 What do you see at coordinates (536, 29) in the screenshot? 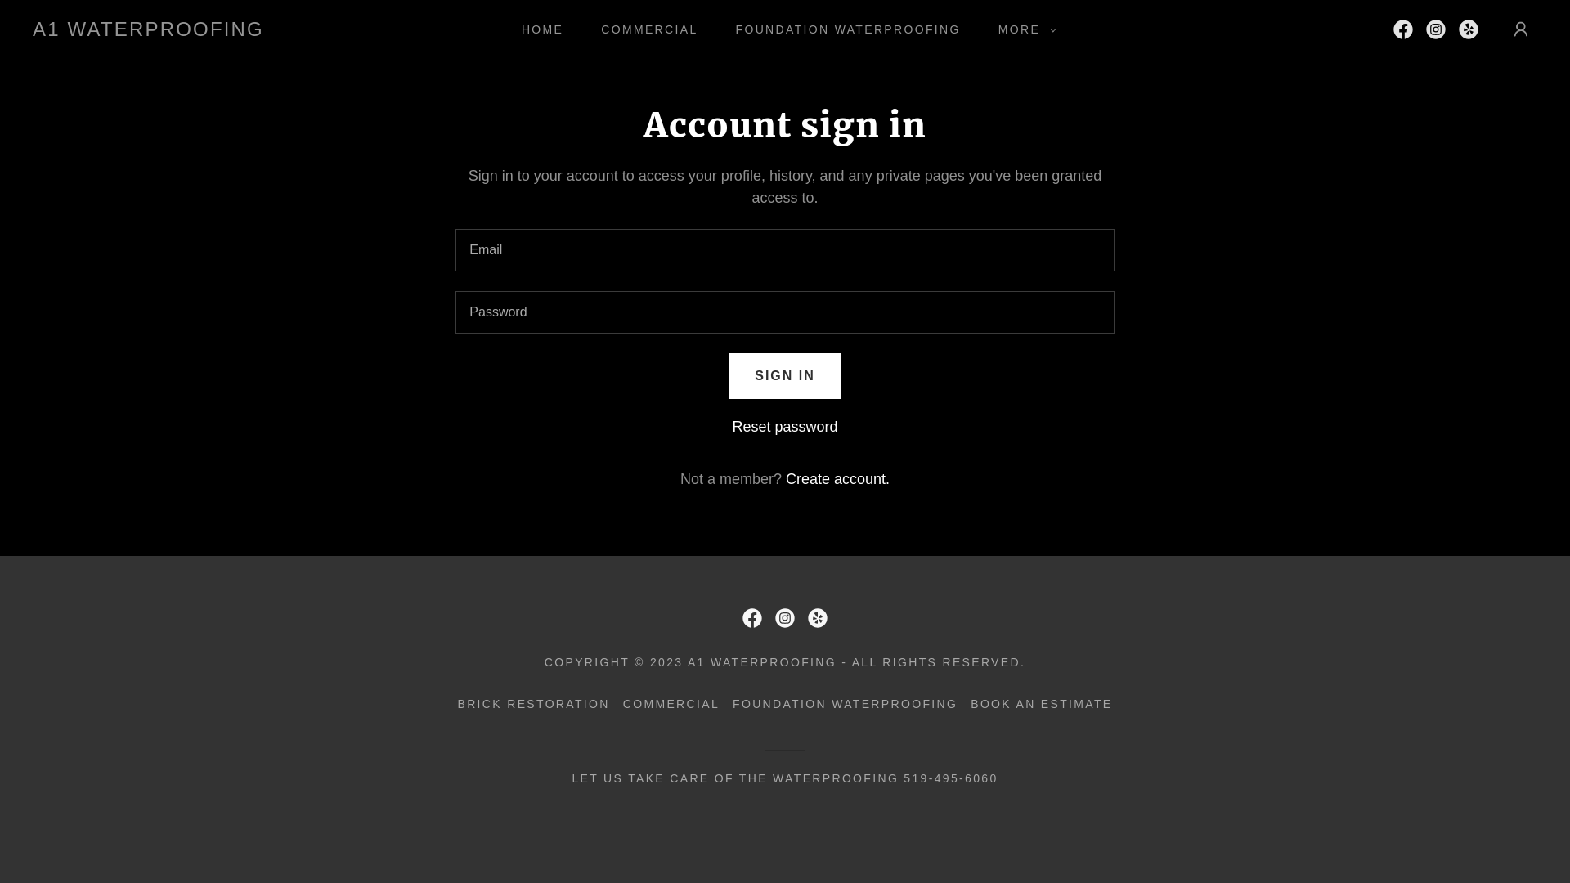
I see `HOME` at bounding box center [536, 29].